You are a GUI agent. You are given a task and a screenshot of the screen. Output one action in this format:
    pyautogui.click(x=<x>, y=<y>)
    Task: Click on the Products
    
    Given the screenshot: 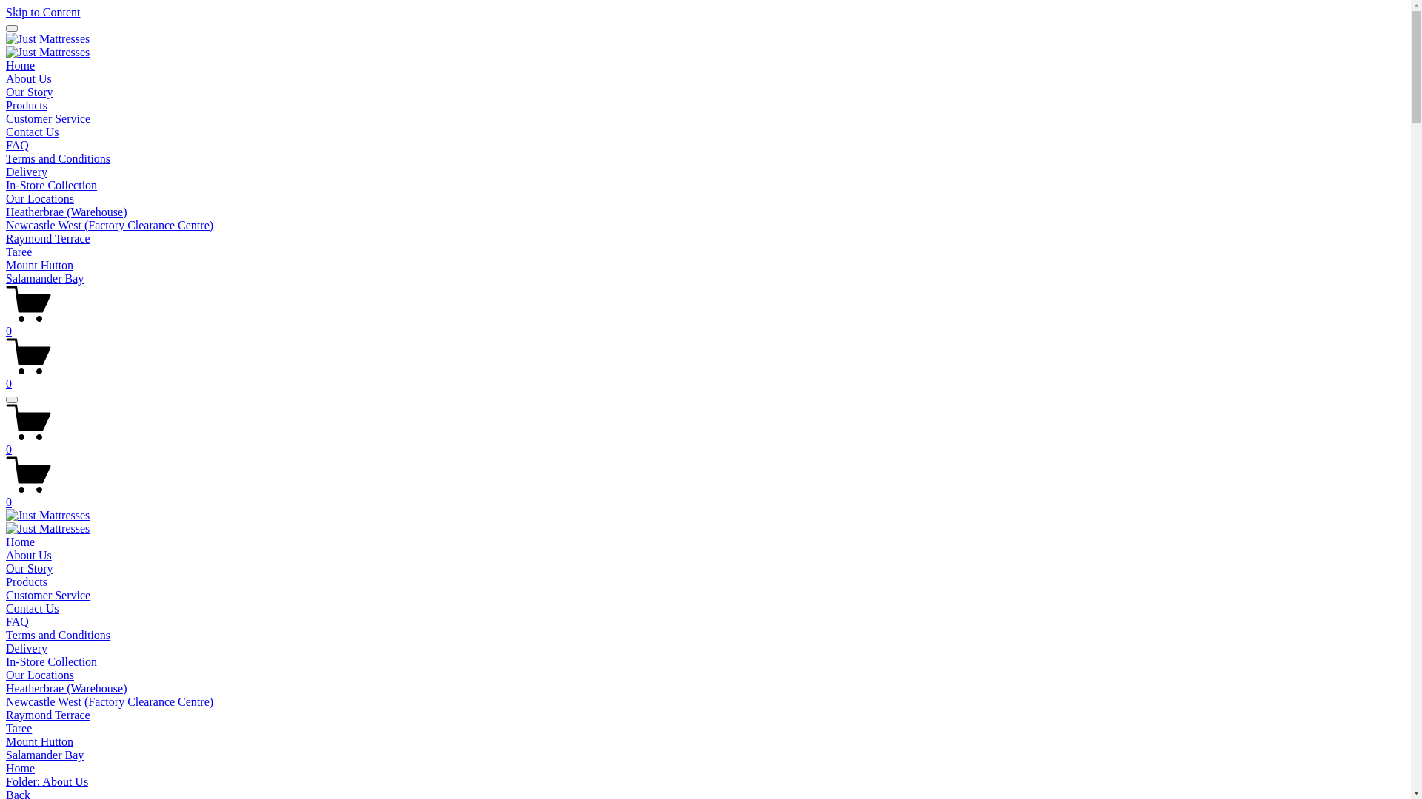 What is the action you would take?
    pyautogui.click(x=27, y=105)
    